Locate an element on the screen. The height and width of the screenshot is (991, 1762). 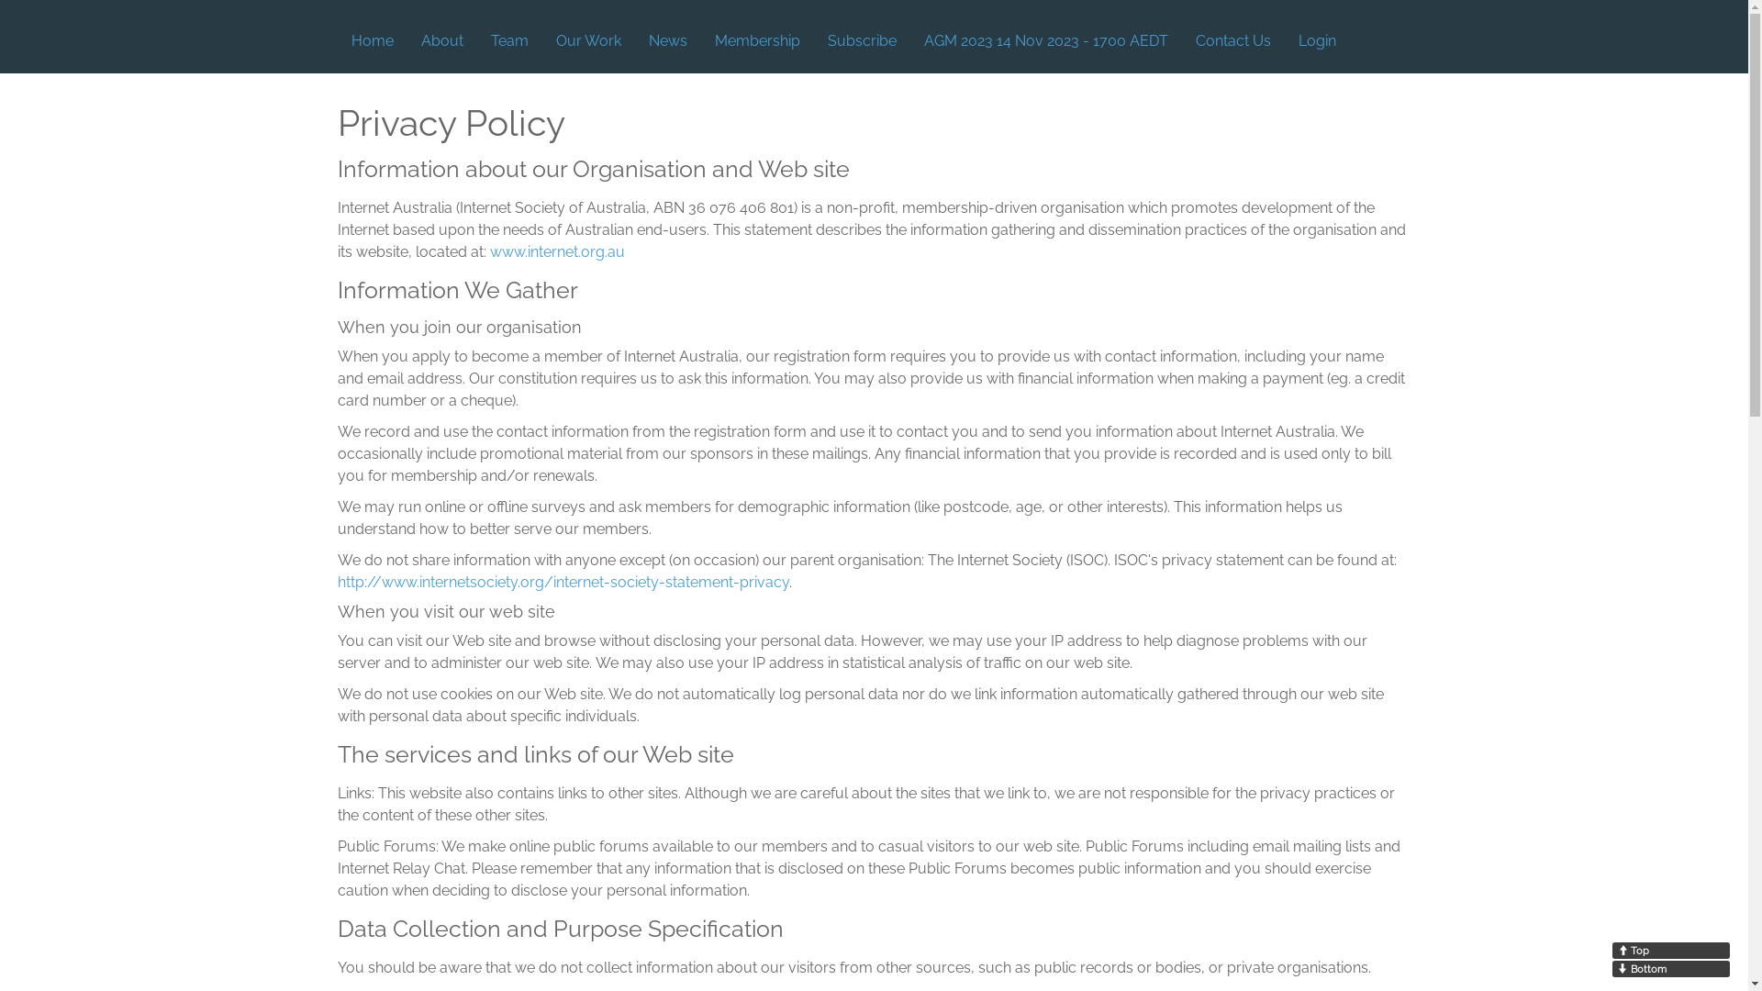
www.internet.org.au is located at coordinates (558, 251).